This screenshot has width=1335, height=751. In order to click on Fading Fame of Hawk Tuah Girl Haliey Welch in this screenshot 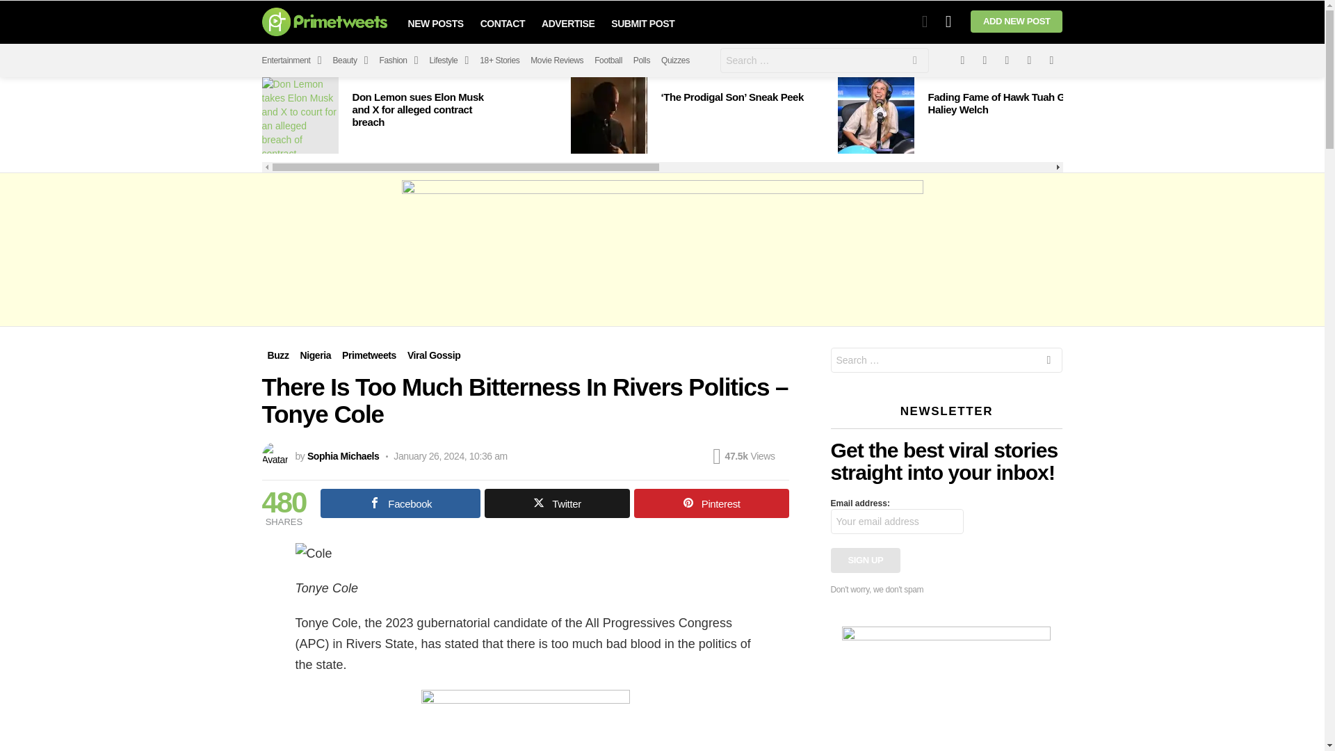, I will do `click(875, 115)`.